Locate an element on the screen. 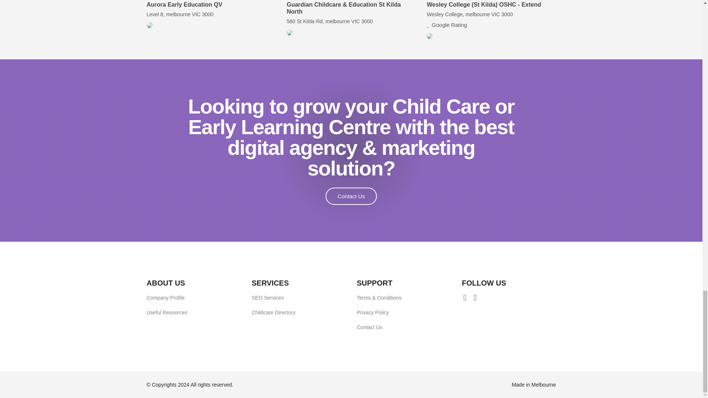  SEO Services is located at coordinates (267, 298).